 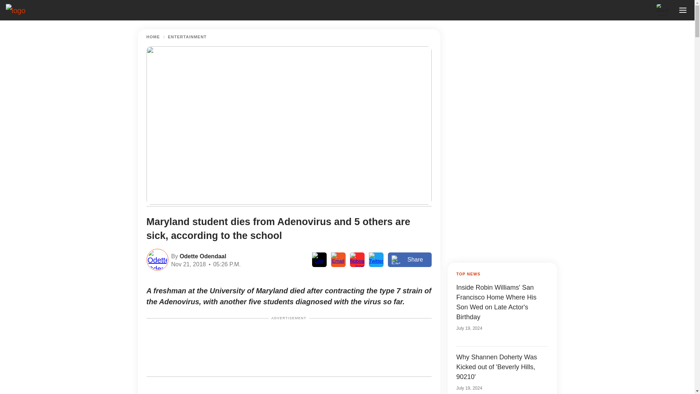 I want to click on Odette Odendaal, so click(x=202, y=255).